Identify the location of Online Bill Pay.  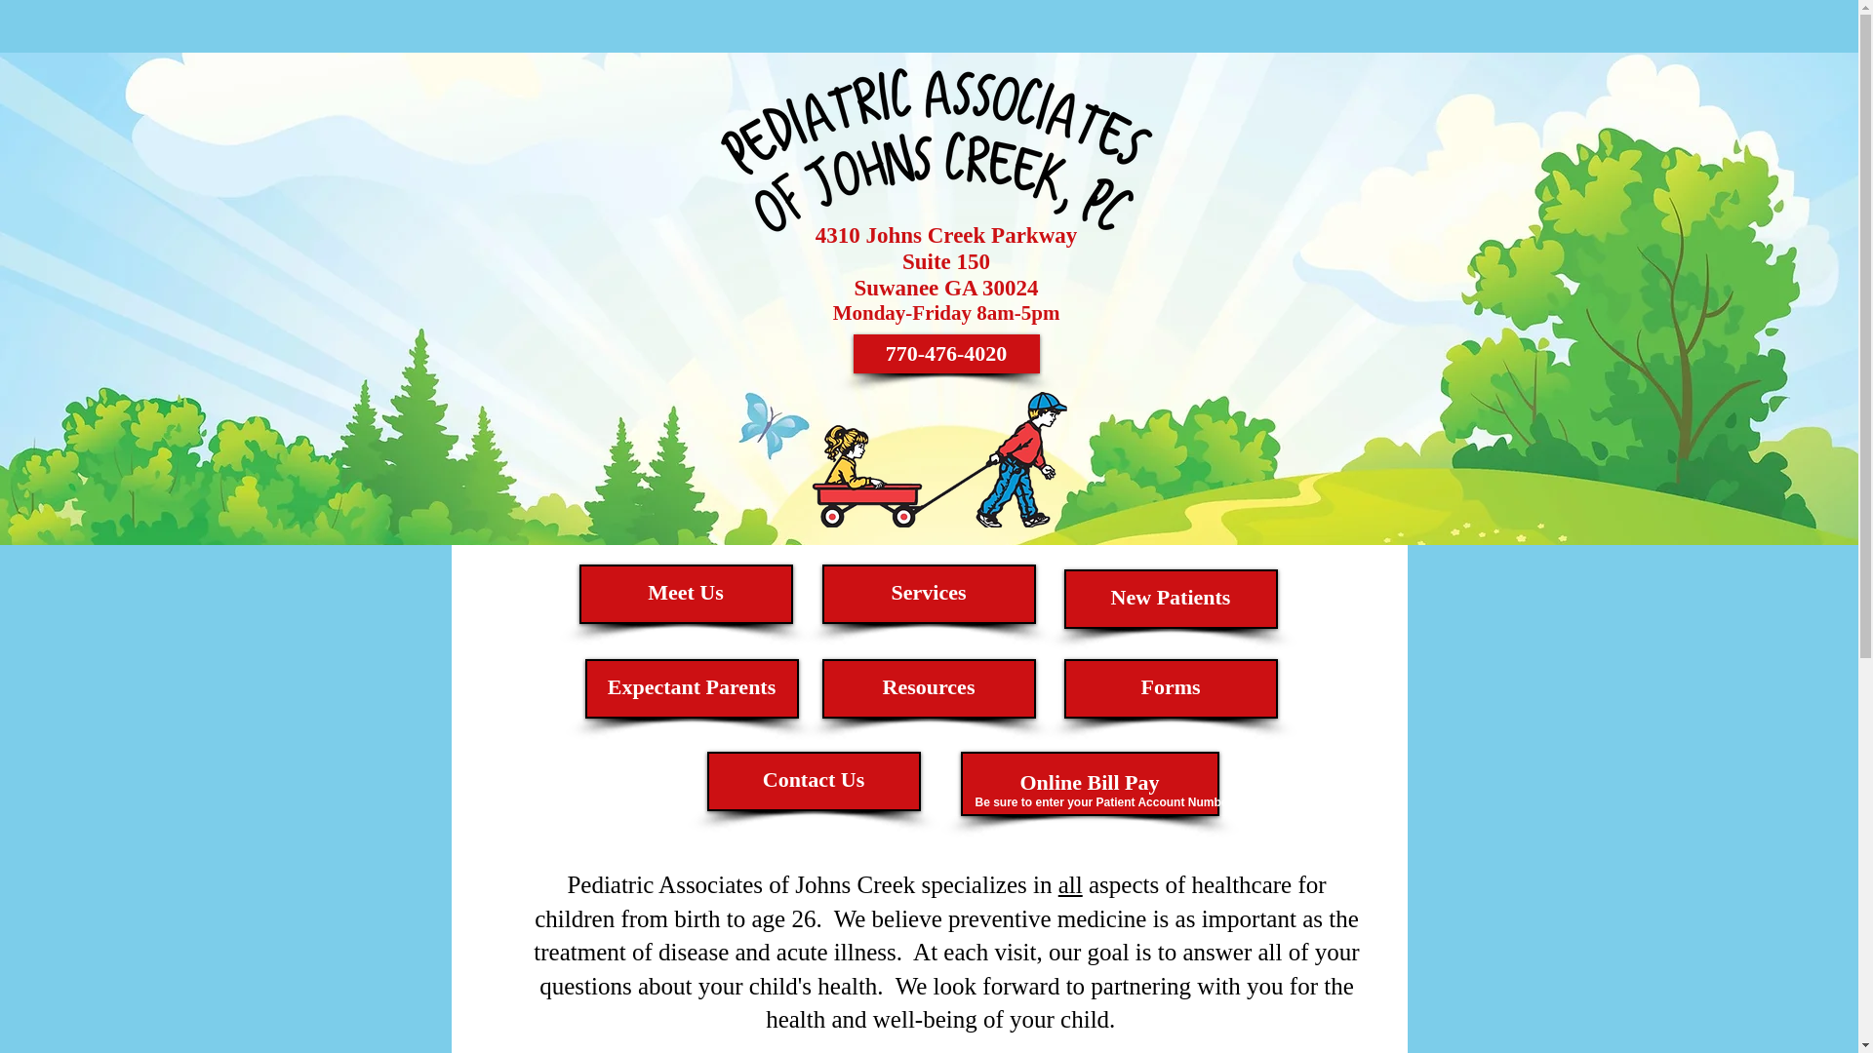
(1089, 784).